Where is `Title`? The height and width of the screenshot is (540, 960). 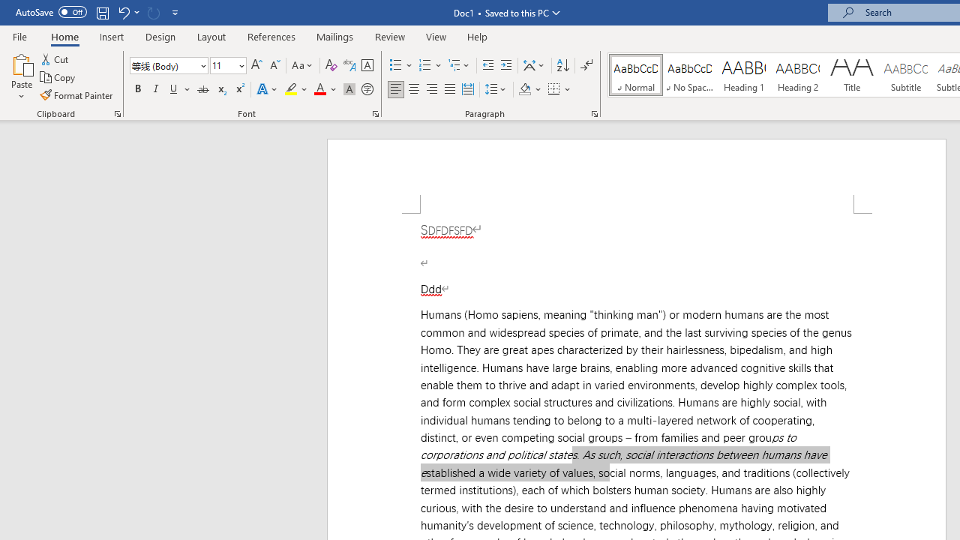 Title is located at coordinates (852, 75).